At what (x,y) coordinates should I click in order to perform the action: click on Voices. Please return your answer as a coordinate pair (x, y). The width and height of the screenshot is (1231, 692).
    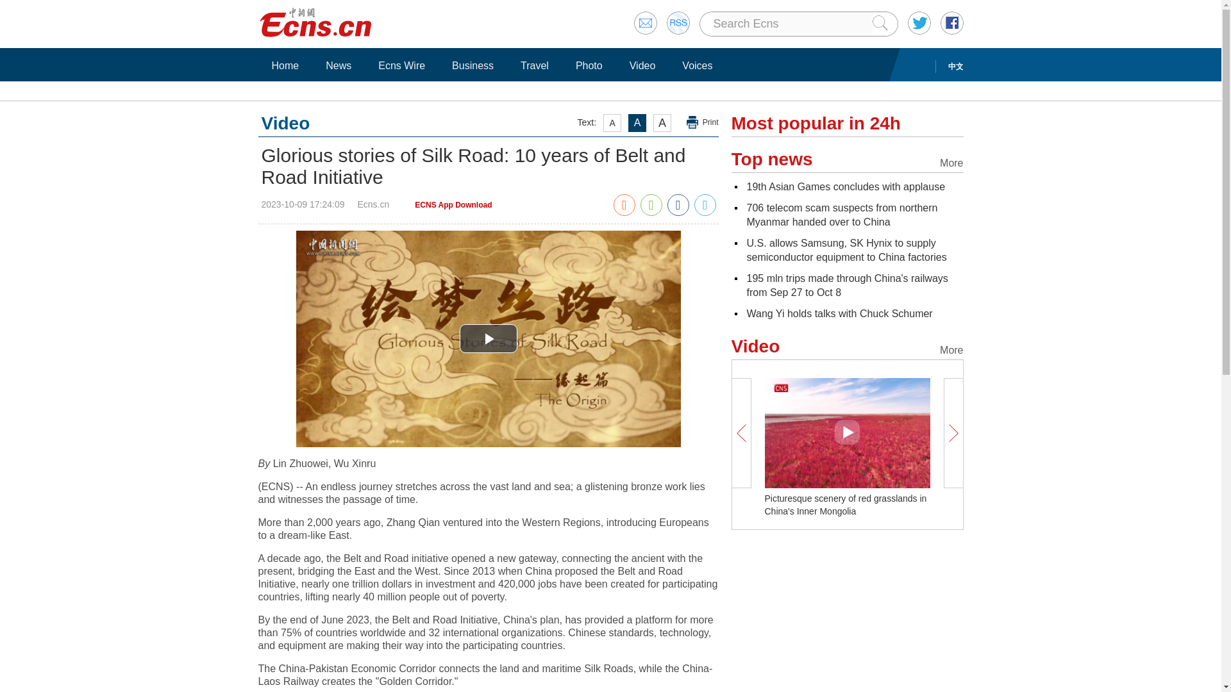
    Looking at the image, I should click on (696, 65).